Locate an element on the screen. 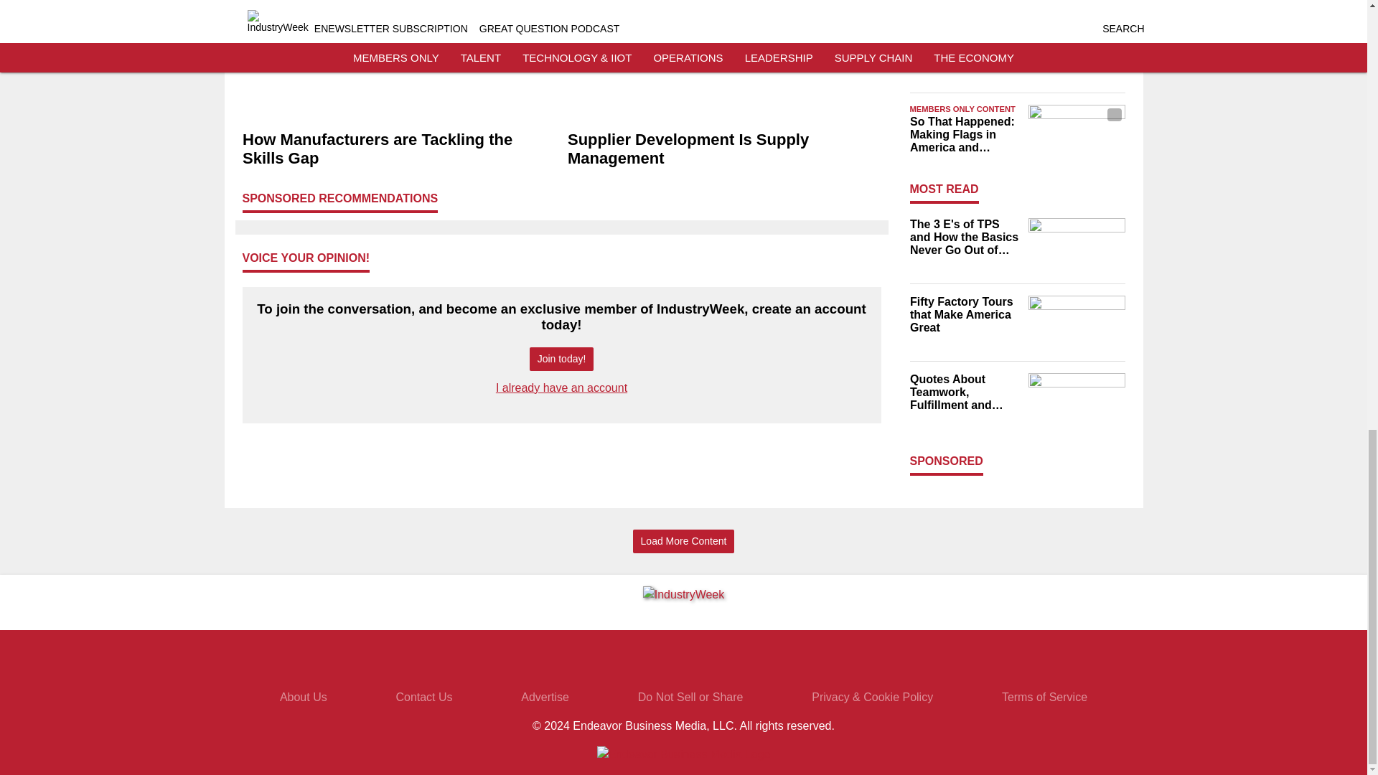 The height and width of the screenshot is (775, 1378). Supplier Development Is Supply Management is located at coordinates (723, 149).